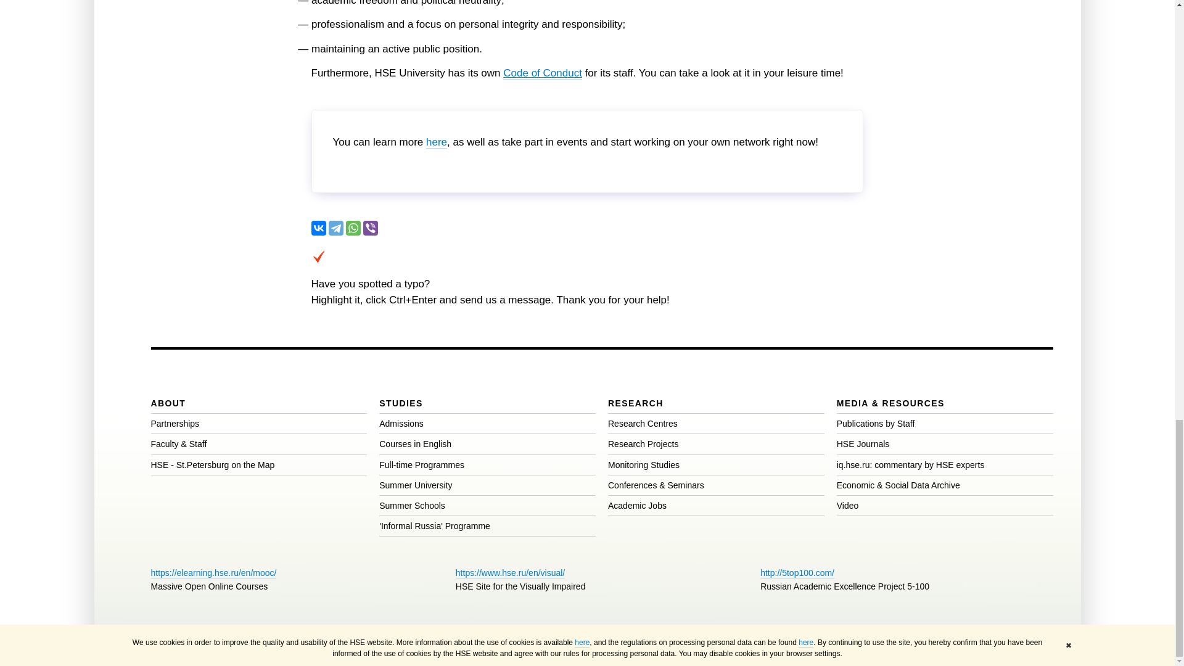  I want to click on VKontakte, so click(318, 228).